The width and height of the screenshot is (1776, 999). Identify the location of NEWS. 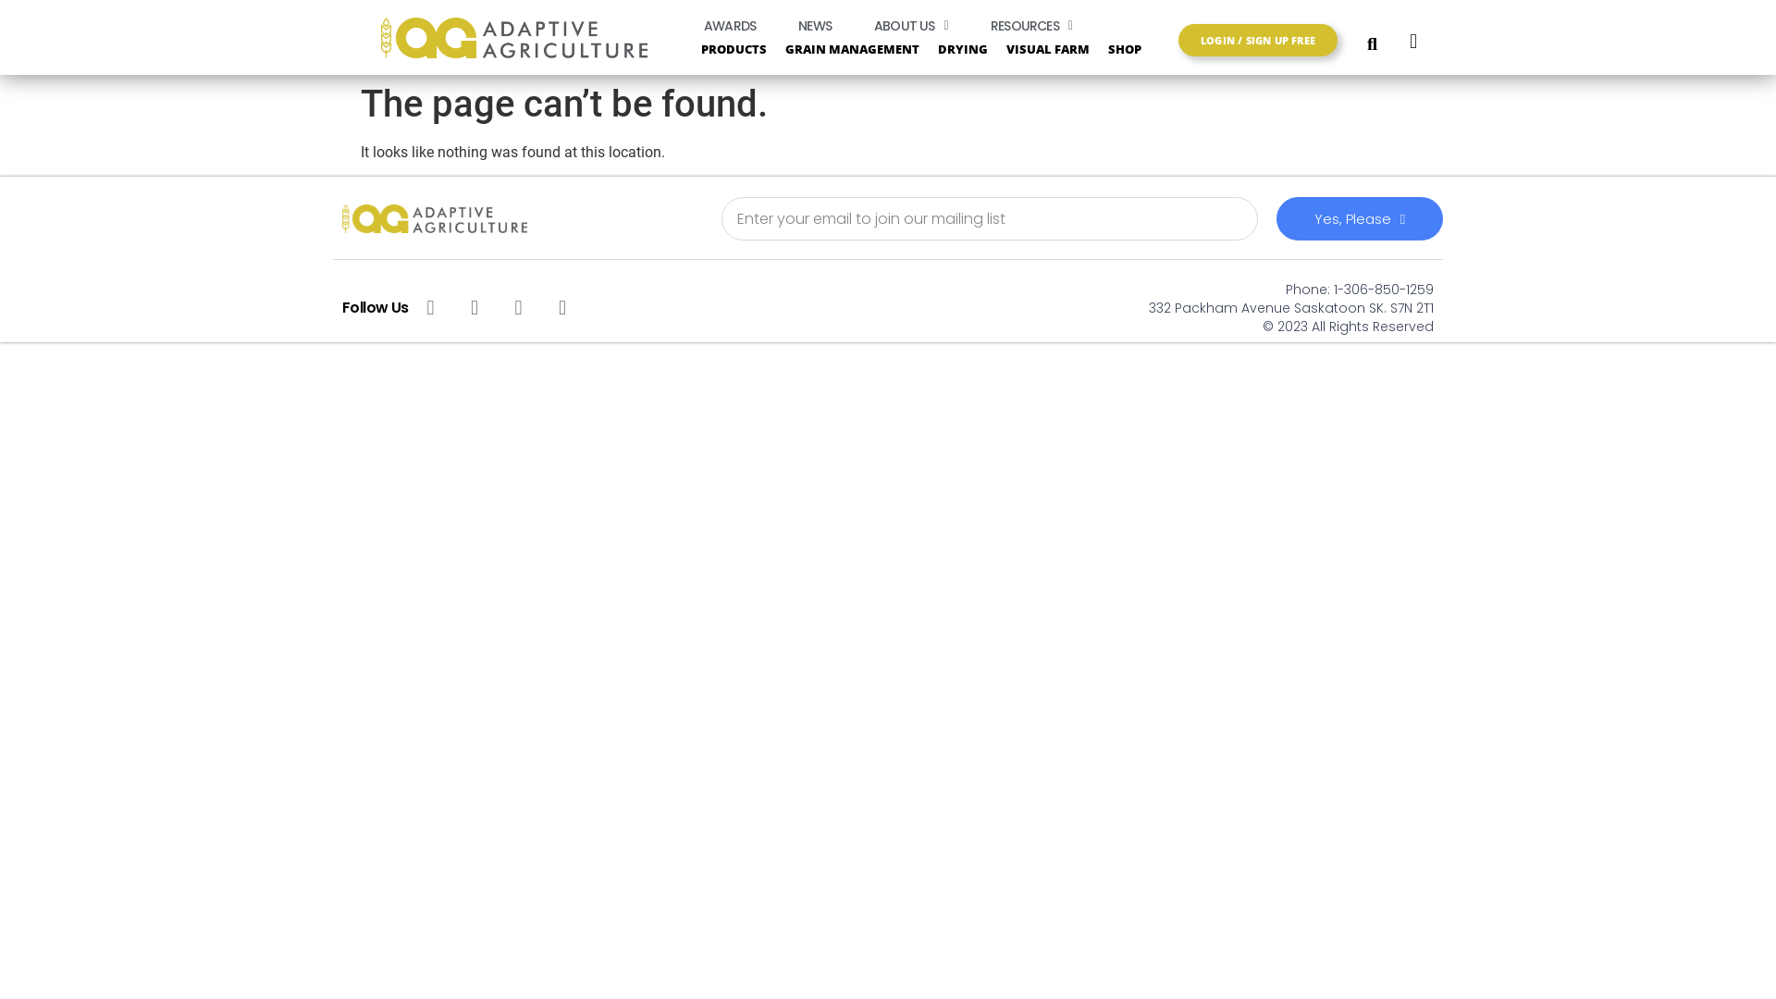
(815, 26).